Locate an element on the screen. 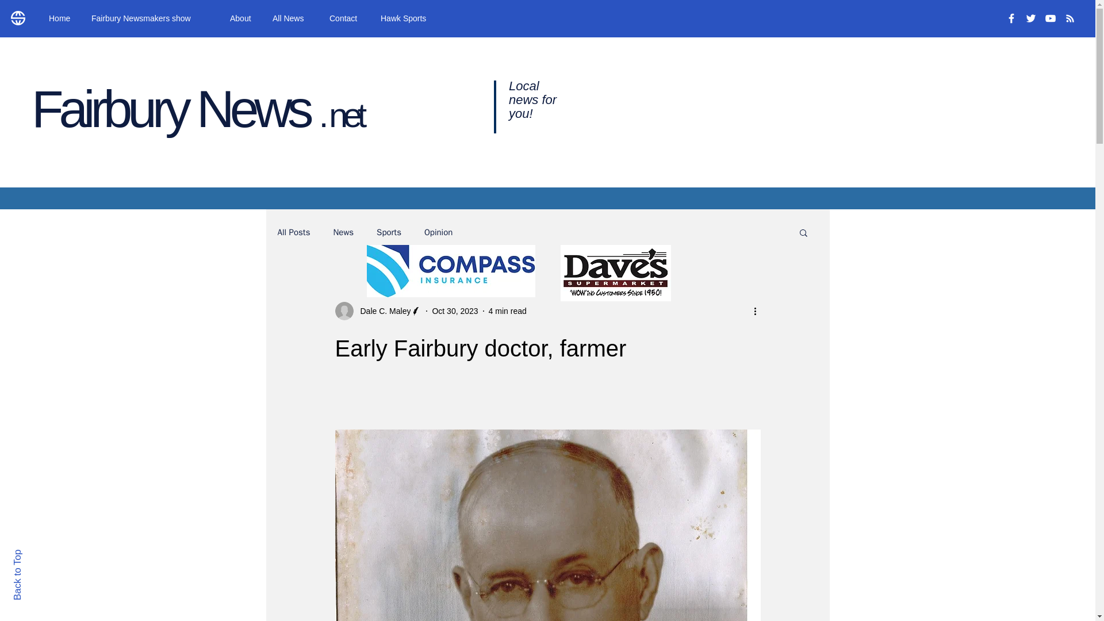  About is located at coordinates (243, 18).